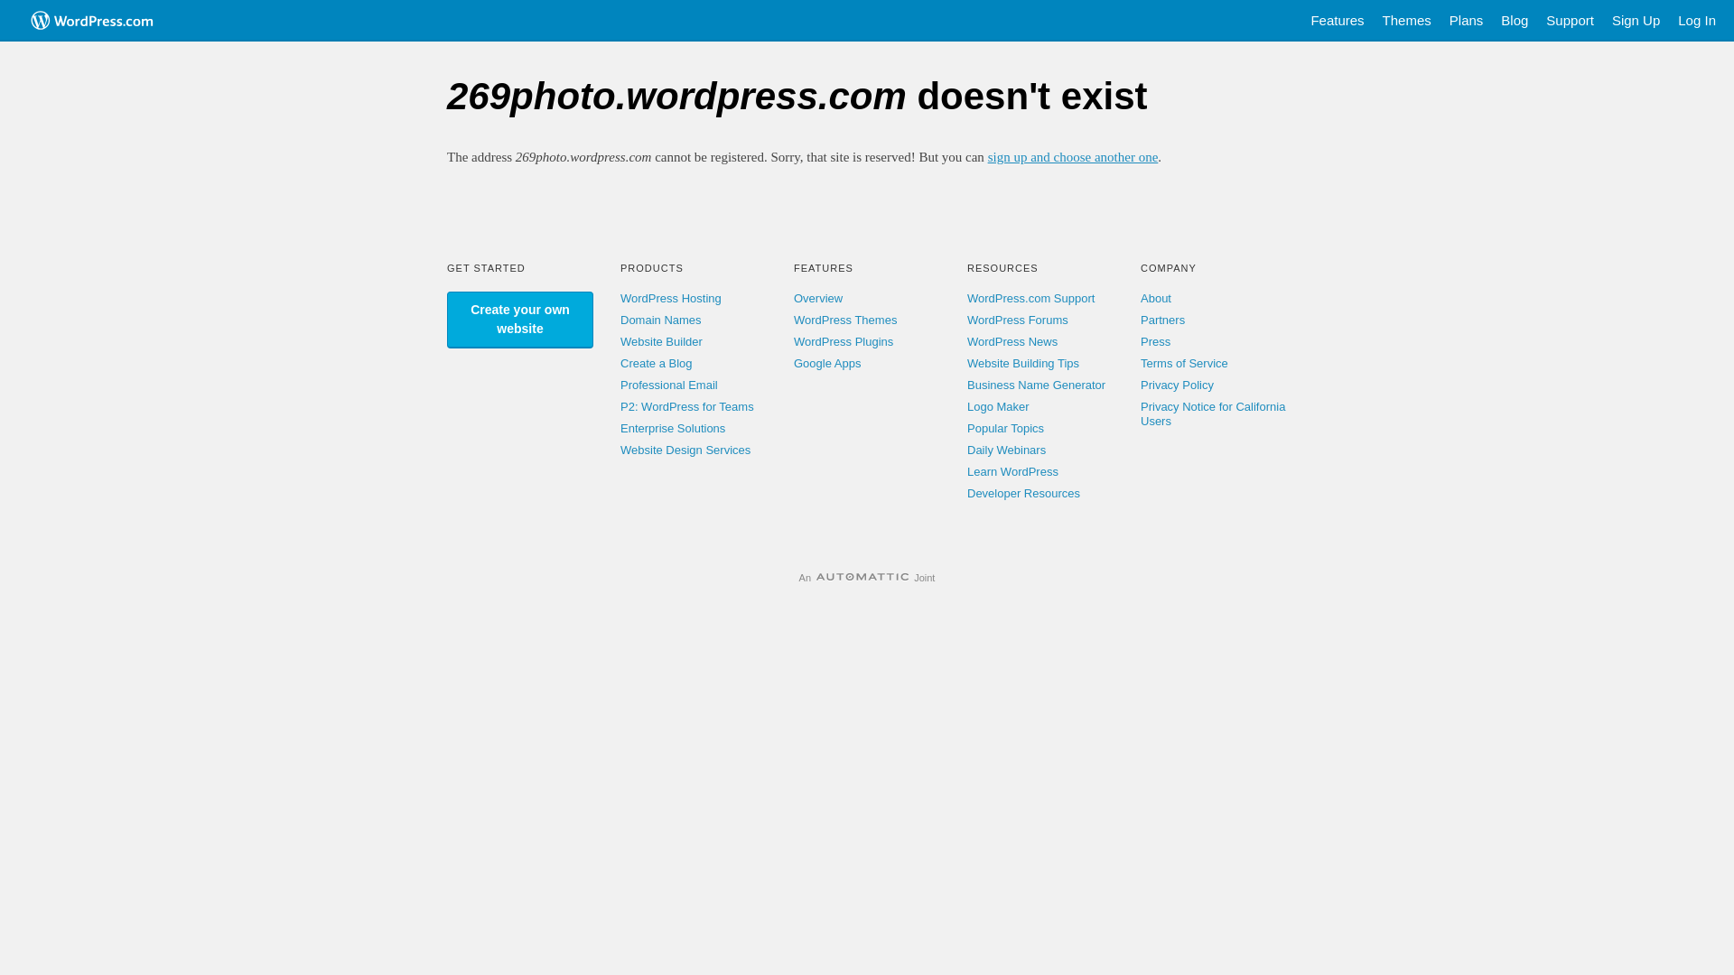 Image resolution: width=1734 pixels, height=975 pixels. I want to click on Learn WordPress, so click(1013, 471).